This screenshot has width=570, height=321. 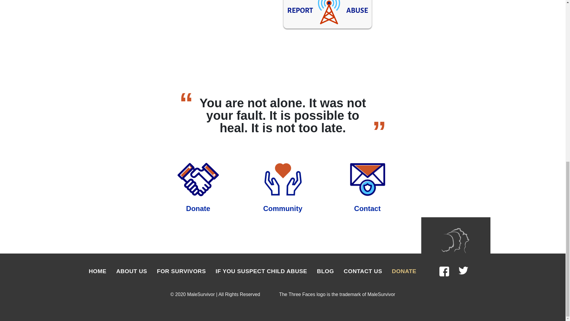 What do you see at coordinates (97, 271) in the screenshot?
I see `HOME` at bounding box center [97, 271].